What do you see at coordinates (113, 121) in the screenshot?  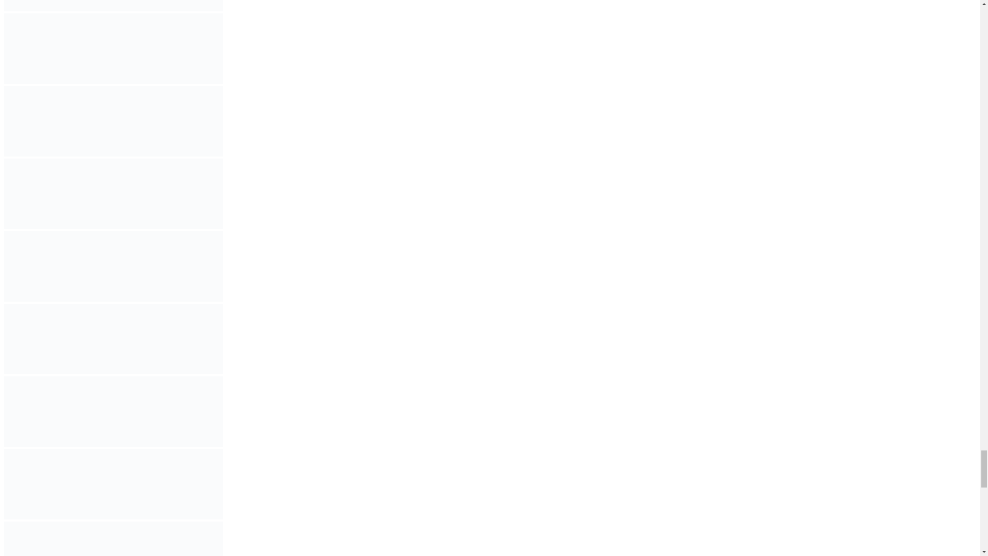 I see `SAMSUNG` at bounding box center [113, 121].